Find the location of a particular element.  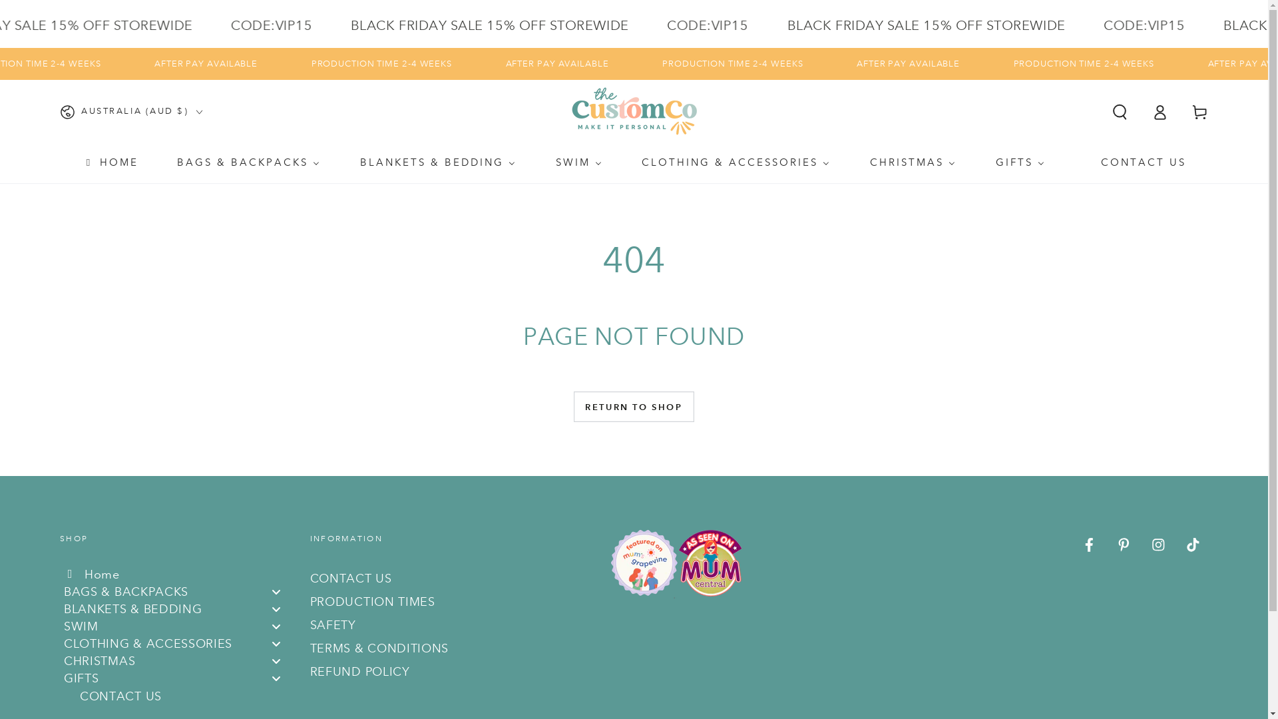

AUSTRALIA (AUD $) is located at coordinates (131, 112).